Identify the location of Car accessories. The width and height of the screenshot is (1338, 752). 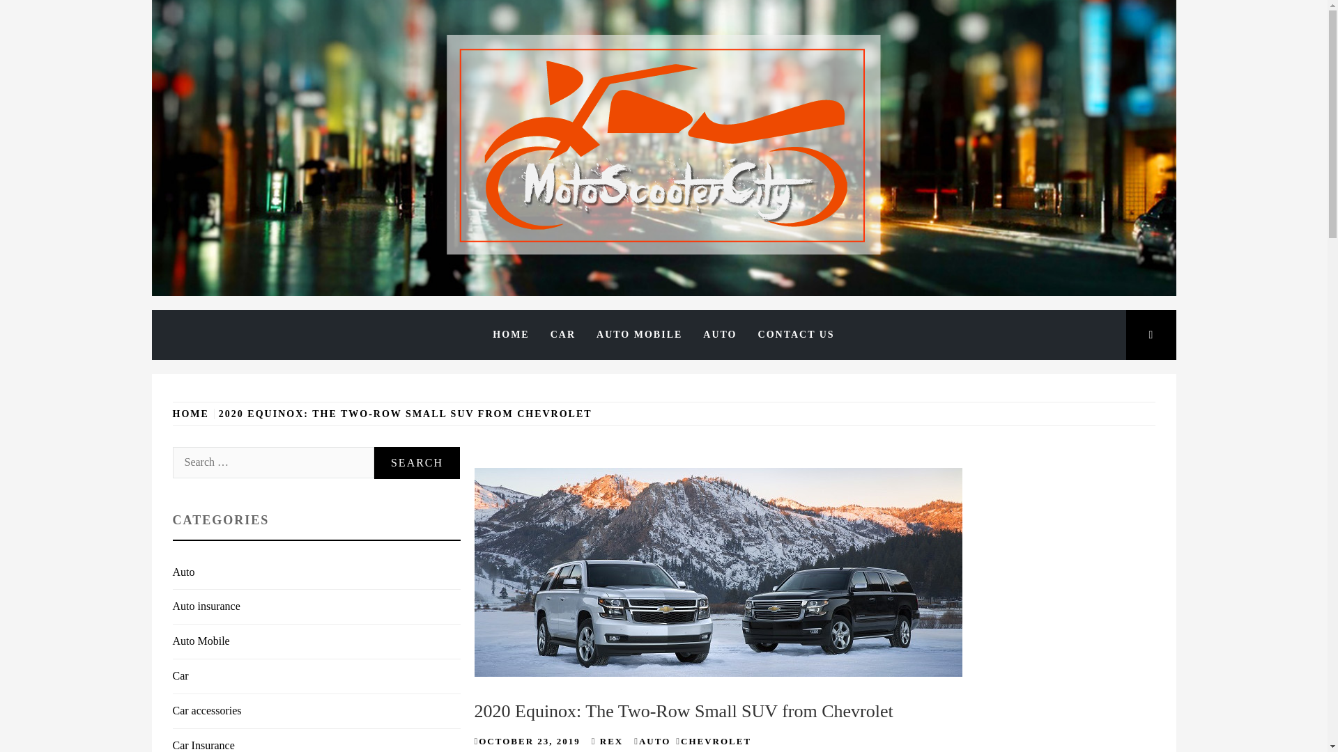
(207, 710).